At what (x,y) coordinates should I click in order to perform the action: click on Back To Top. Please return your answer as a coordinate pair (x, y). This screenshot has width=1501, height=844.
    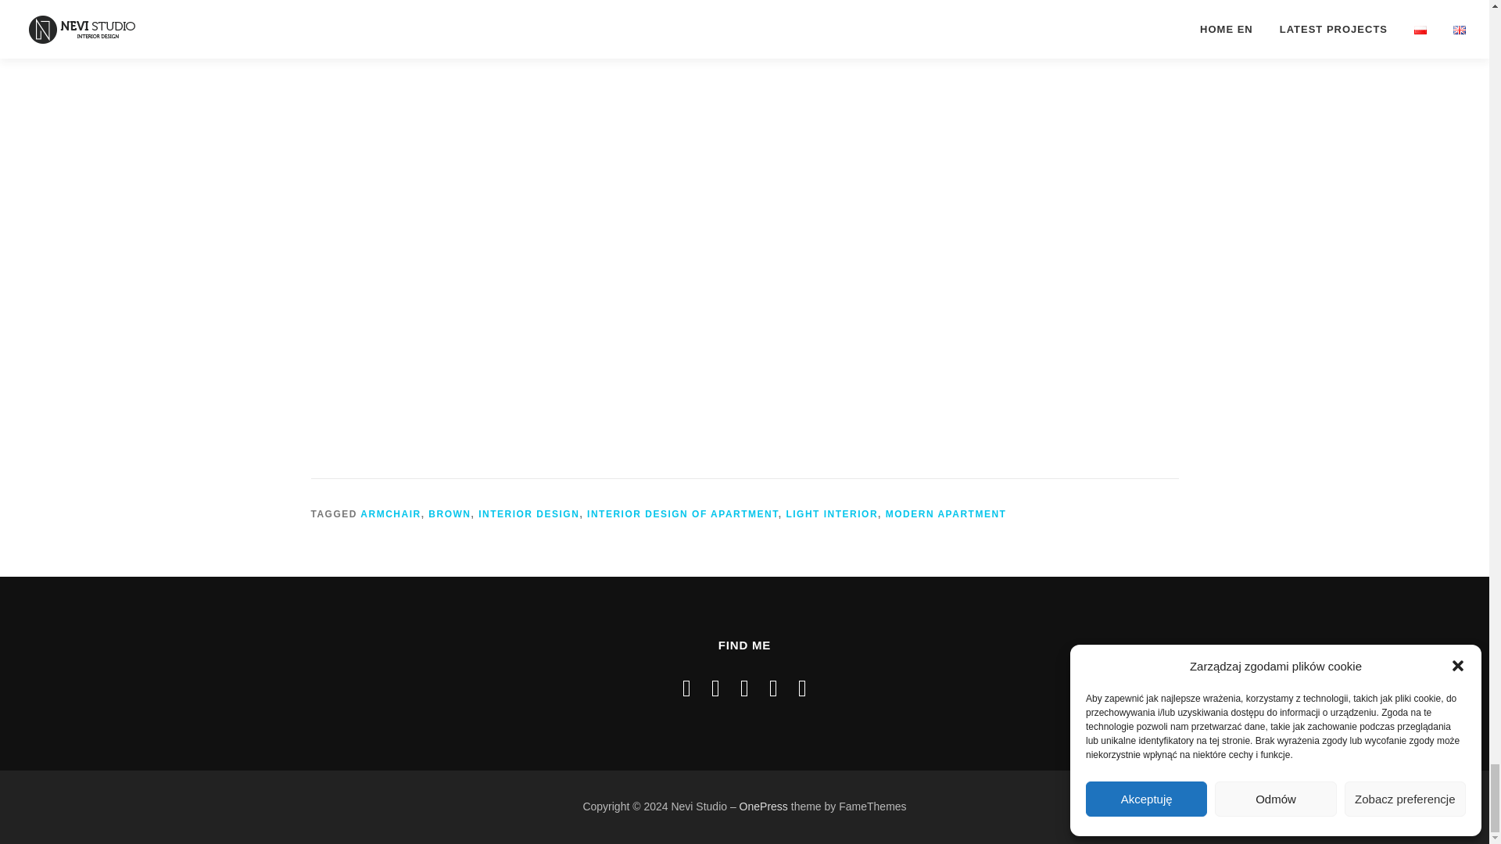
    Looking at the image, I should click on (1415, 762).